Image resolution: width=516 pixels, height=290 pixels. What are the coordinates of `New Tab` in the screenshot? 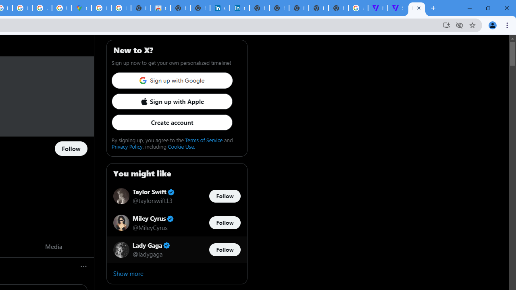 It's located at (338, 8).